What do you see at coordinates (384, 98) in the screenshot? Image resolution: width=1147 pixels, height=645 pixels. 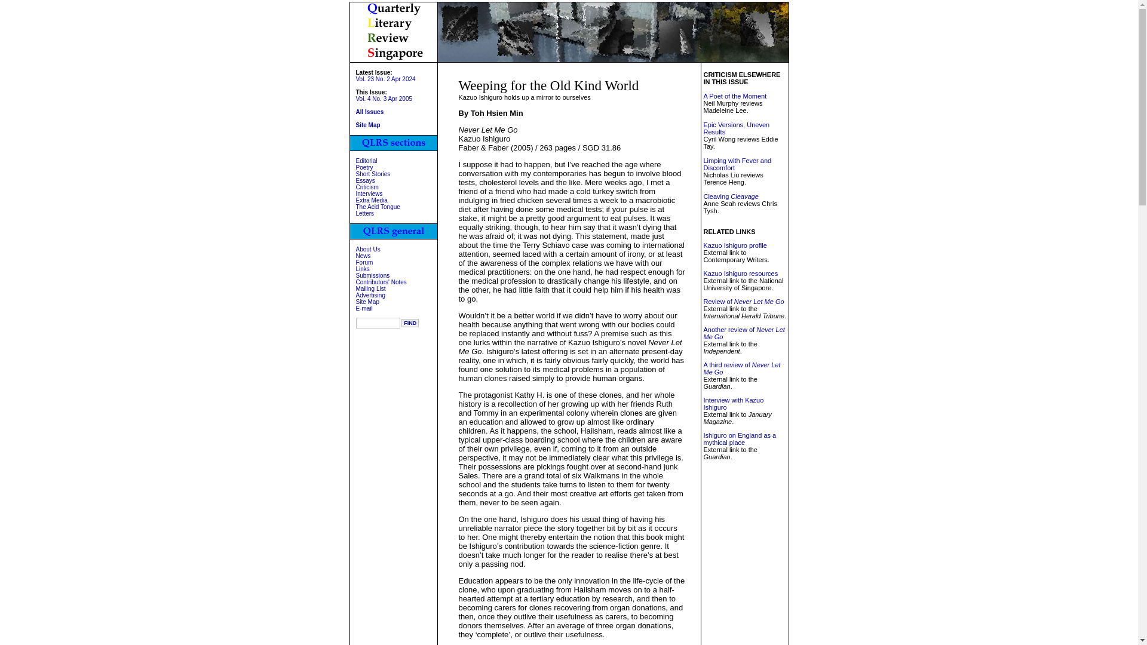 I see `Vol. 4 No. 3 Apr 2005` at bounding box center [384, 98].